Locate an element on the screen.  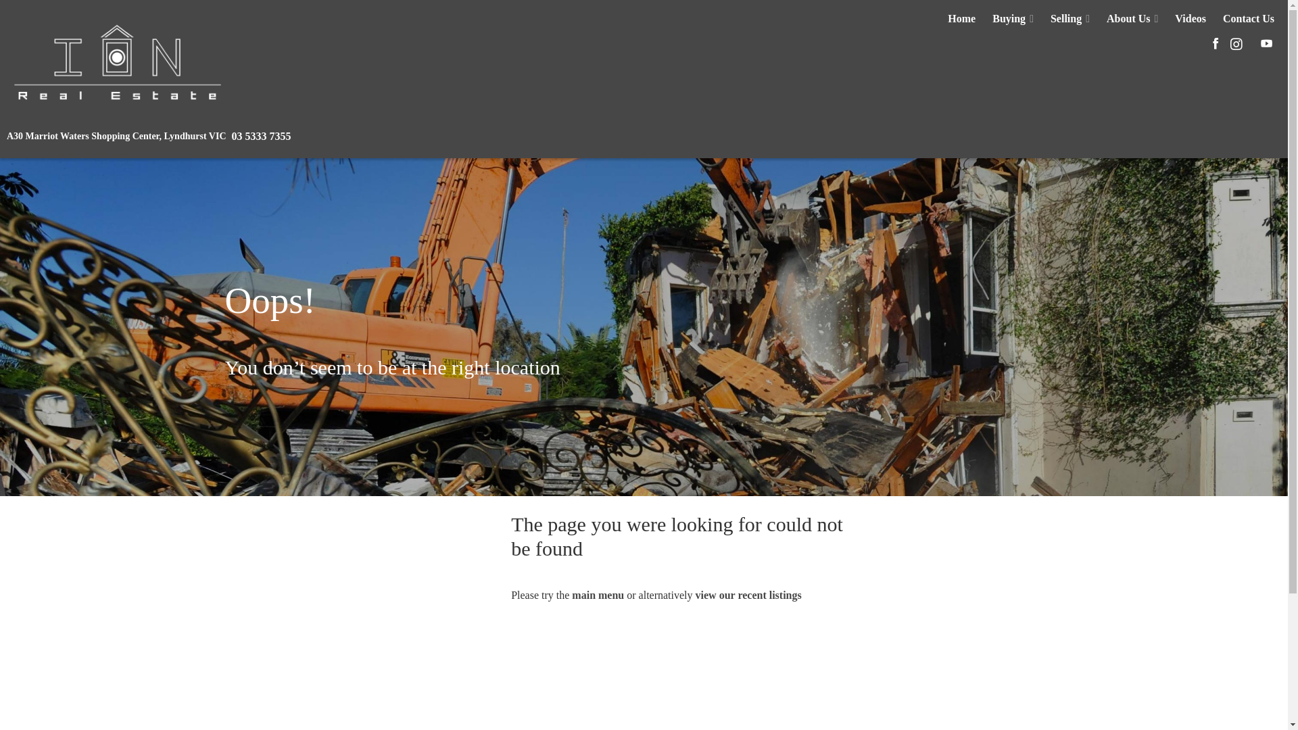
Home is located at coordinates (961, 19).